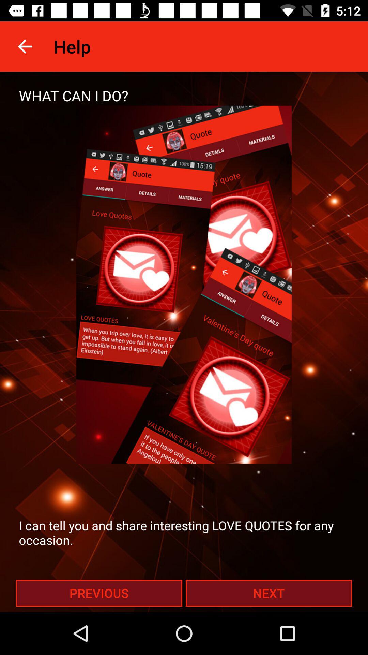 This screenshot has height=655, width=368. Describe the element at coordinates (269, 593) in the screenshot. I see `scroll until next icon` at that location.